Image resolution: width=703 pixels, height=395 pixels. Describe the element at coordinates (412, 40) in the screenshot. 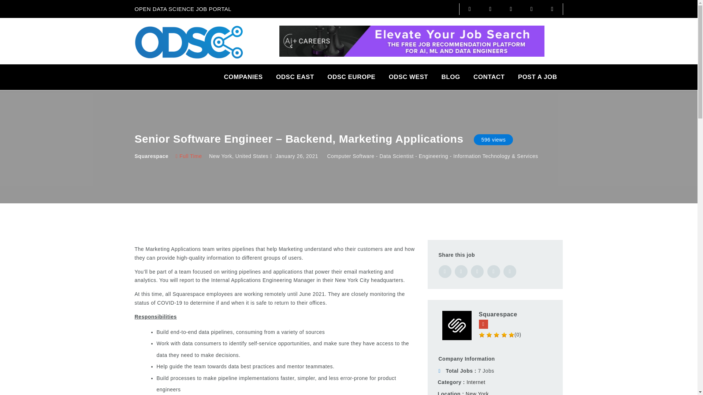

I see `1695221289836` at that location.